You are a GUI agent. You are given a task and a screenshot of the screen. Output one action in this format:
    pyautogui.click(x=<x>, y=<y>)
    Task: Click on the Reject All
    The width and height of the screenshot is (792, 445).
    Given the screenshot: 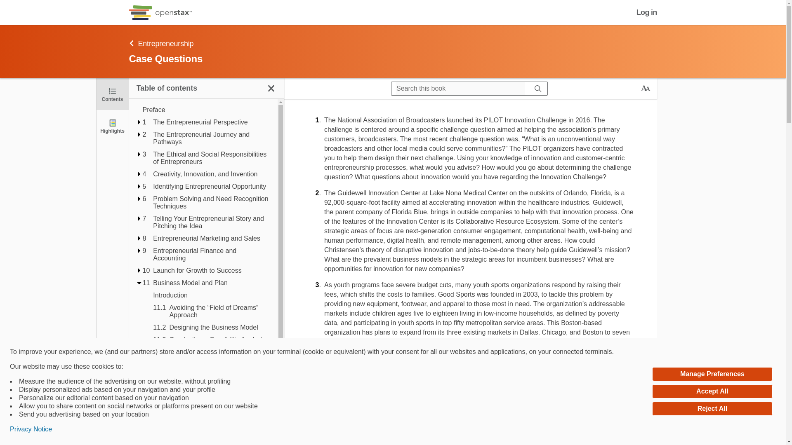 What is the action you would take?
    pyautogui.click(x=712, y=409)
    